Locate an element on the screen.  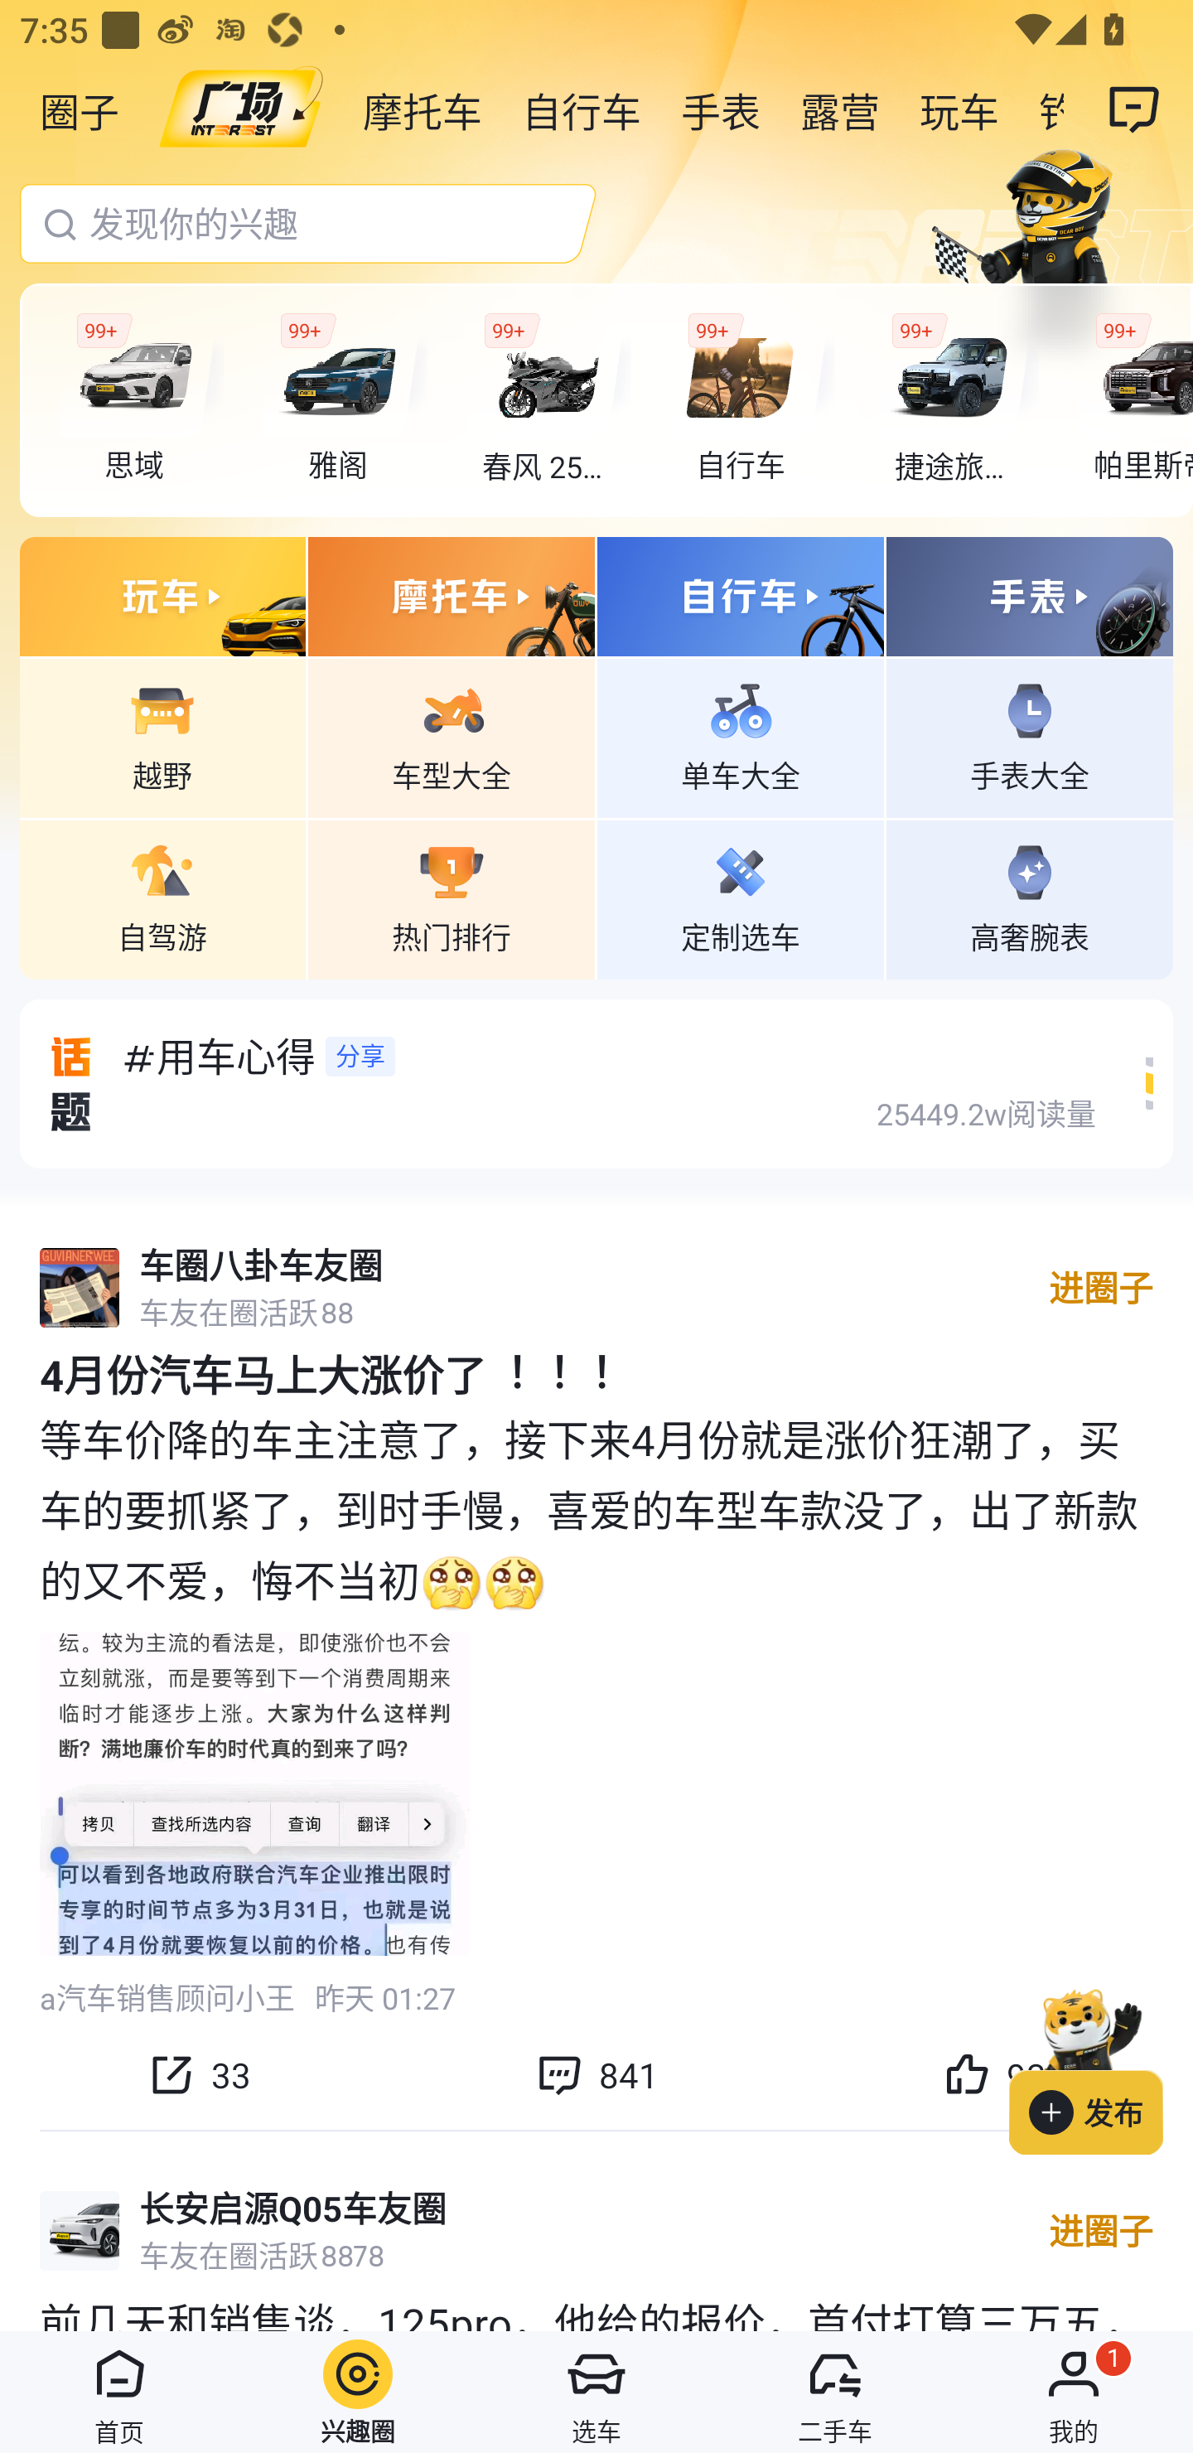
自行车 is located at coordinates (582, 109).